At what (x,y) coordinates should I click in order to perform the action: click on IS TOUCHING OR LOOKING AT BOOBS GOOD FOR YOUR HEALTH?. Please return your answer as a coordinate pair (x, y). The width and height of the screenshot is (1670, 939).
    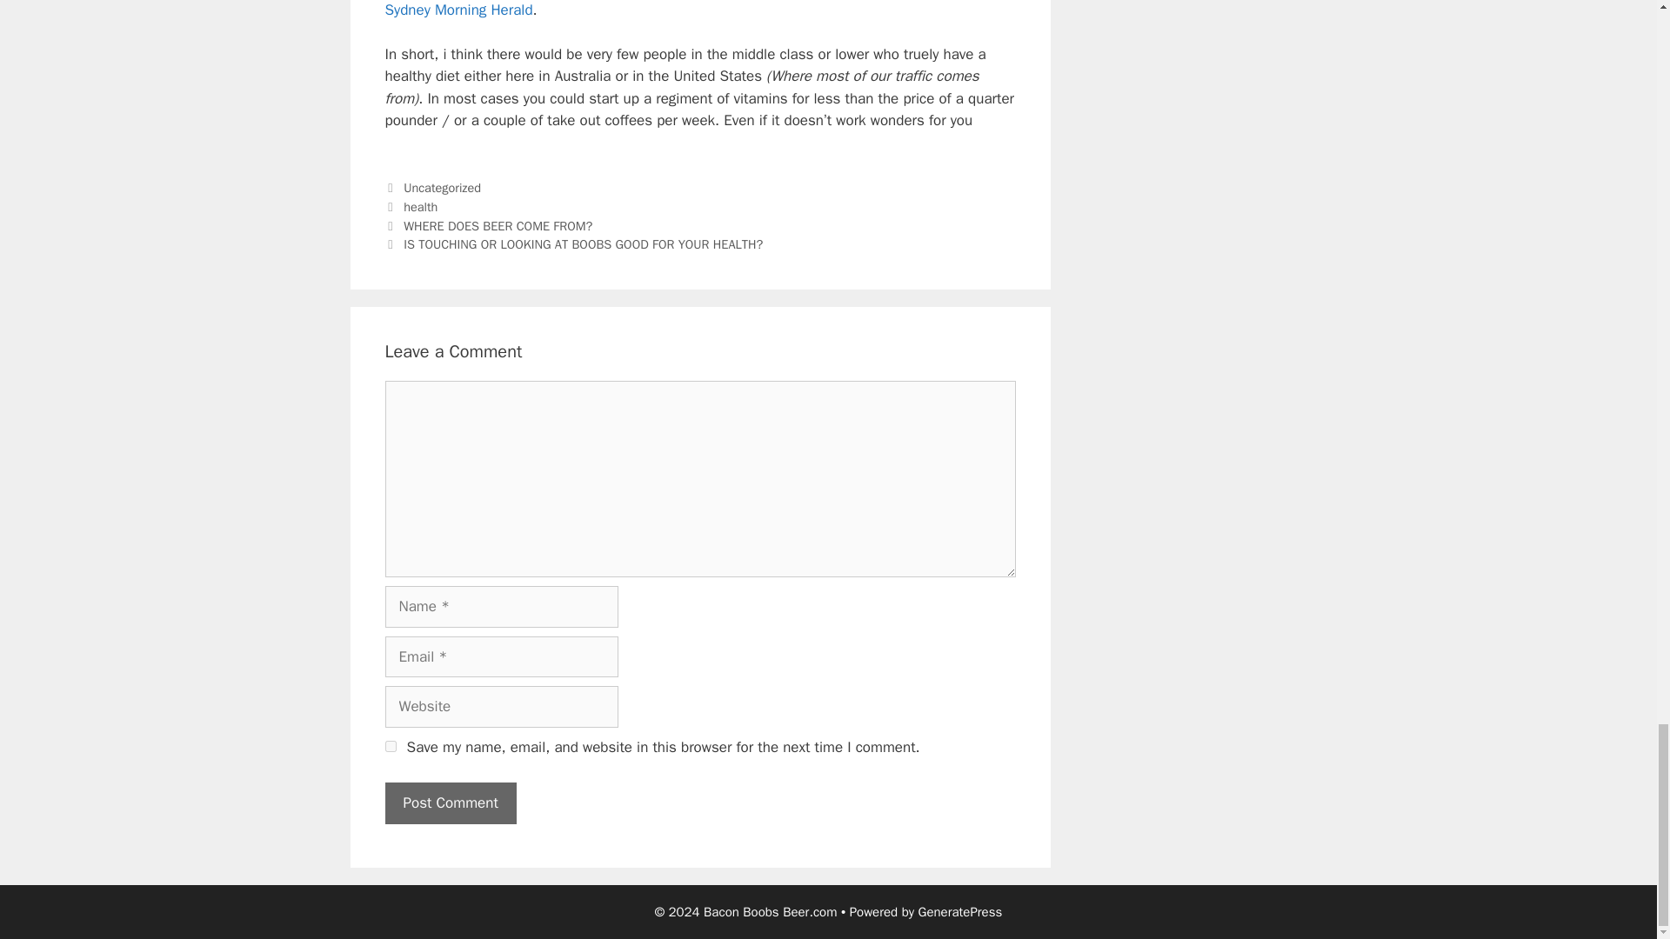
    Looking at the image, I should click on (583, 244).